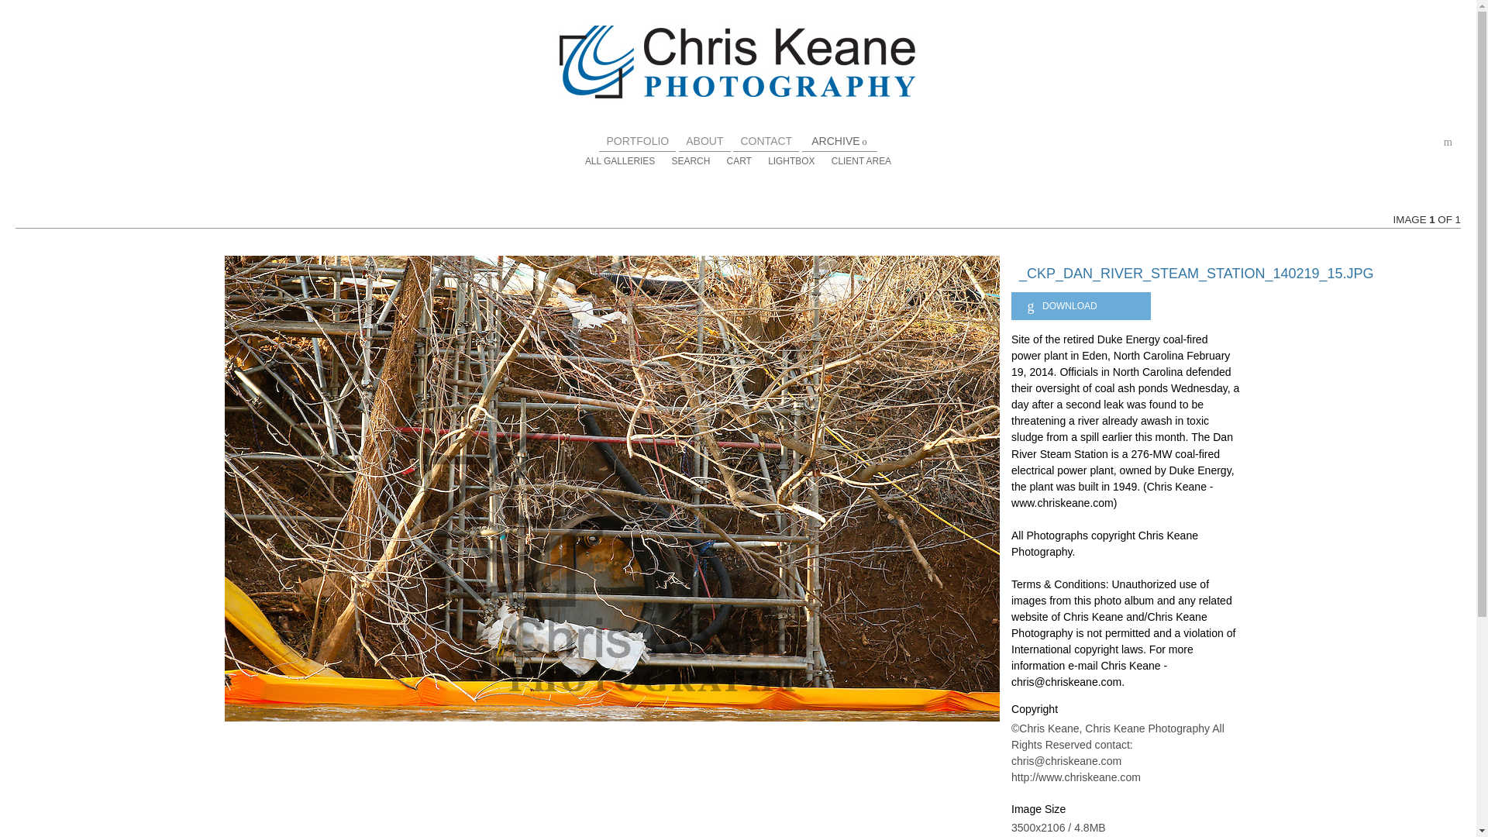 This screenshot has width=1488, height=837. Describe the element at coordinates (1080, 305) in the screenshot. I see `DOWNLOAD` at that location.